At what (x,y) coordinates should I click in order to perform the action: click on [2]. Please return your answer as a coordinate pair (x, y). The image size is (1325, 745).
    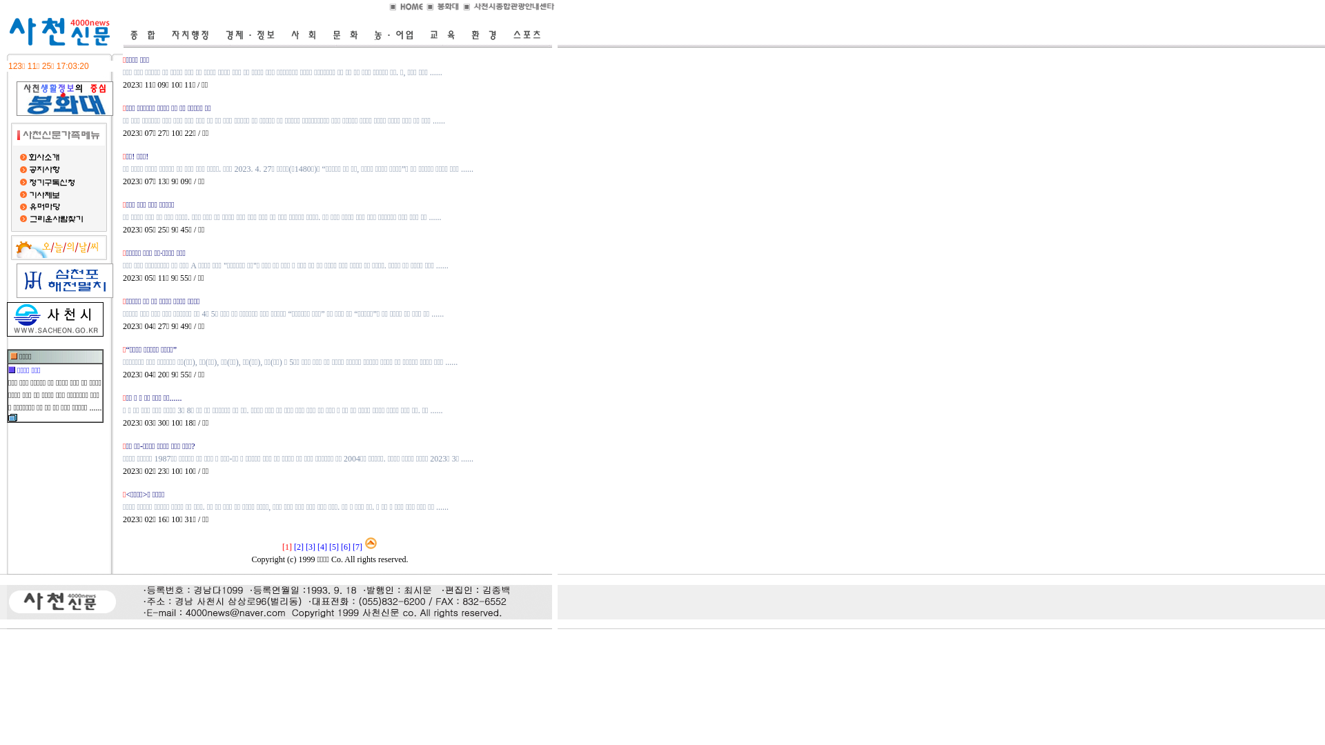
    Looking at the image, I should click on (299, 547).